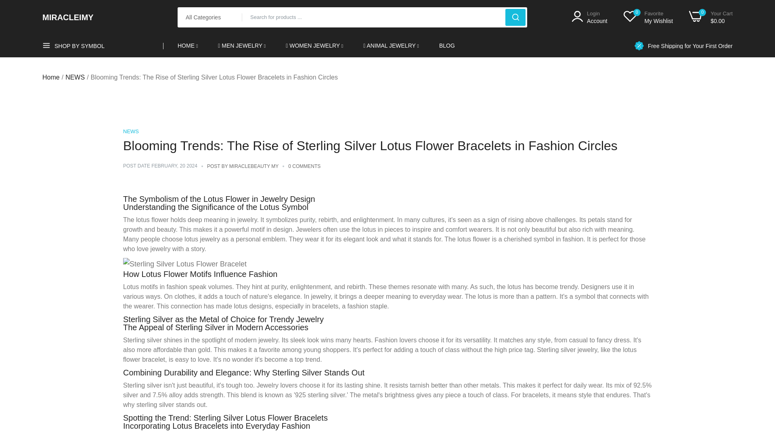 This screenshot has height=436, width=775. I want to click on My Wishlist, so click(589, 17).